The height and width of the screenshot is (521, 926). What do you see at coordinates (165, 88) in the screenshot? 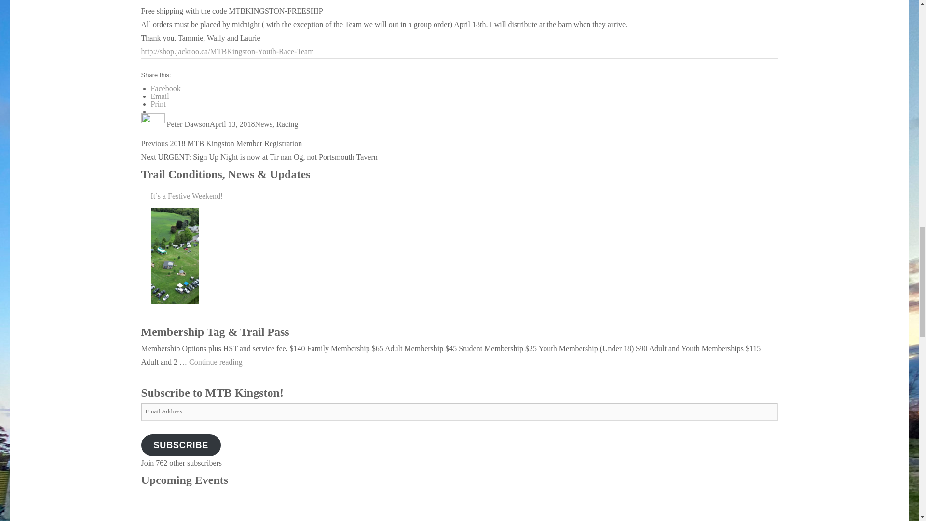
I see `Click to share on Facebook` at bounding box center [165, 88].